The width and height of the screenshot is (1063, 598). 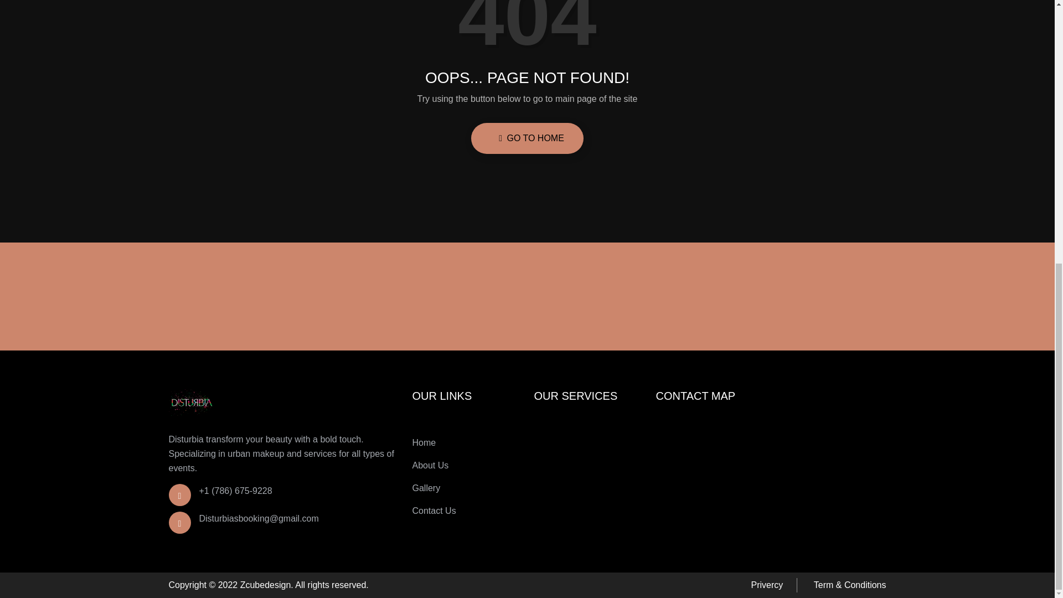 What do you see at coordinates (527, 138) in the screenshot?
I see `  GO TO HOME` at bounding box center [527, 138].